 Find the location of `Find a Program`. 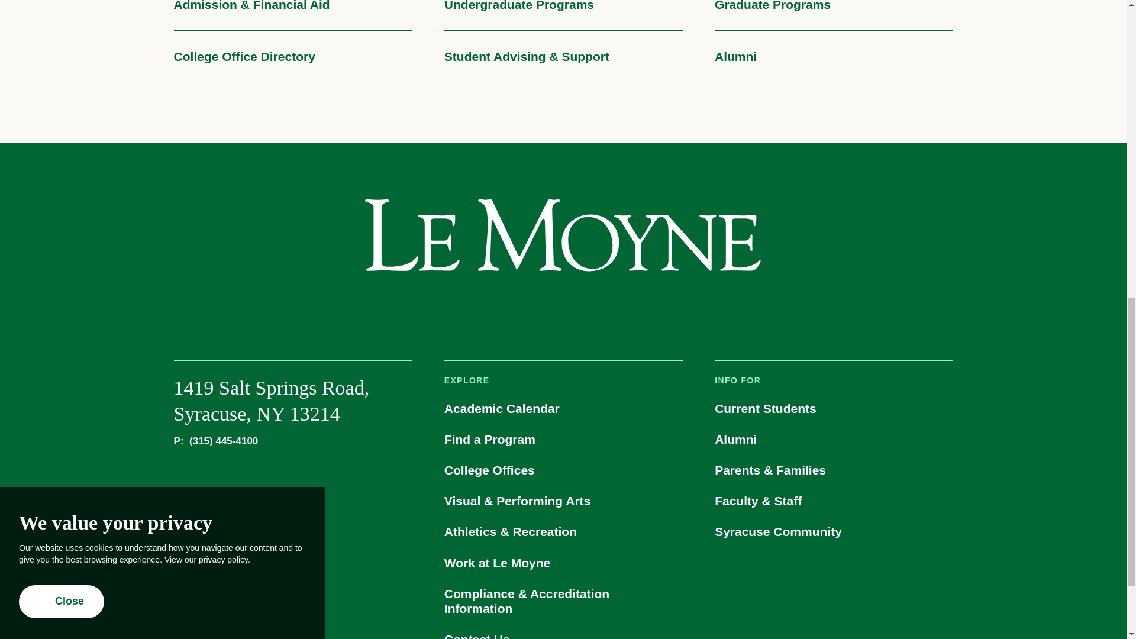

Find a Program is located at coordinates (563, 439).